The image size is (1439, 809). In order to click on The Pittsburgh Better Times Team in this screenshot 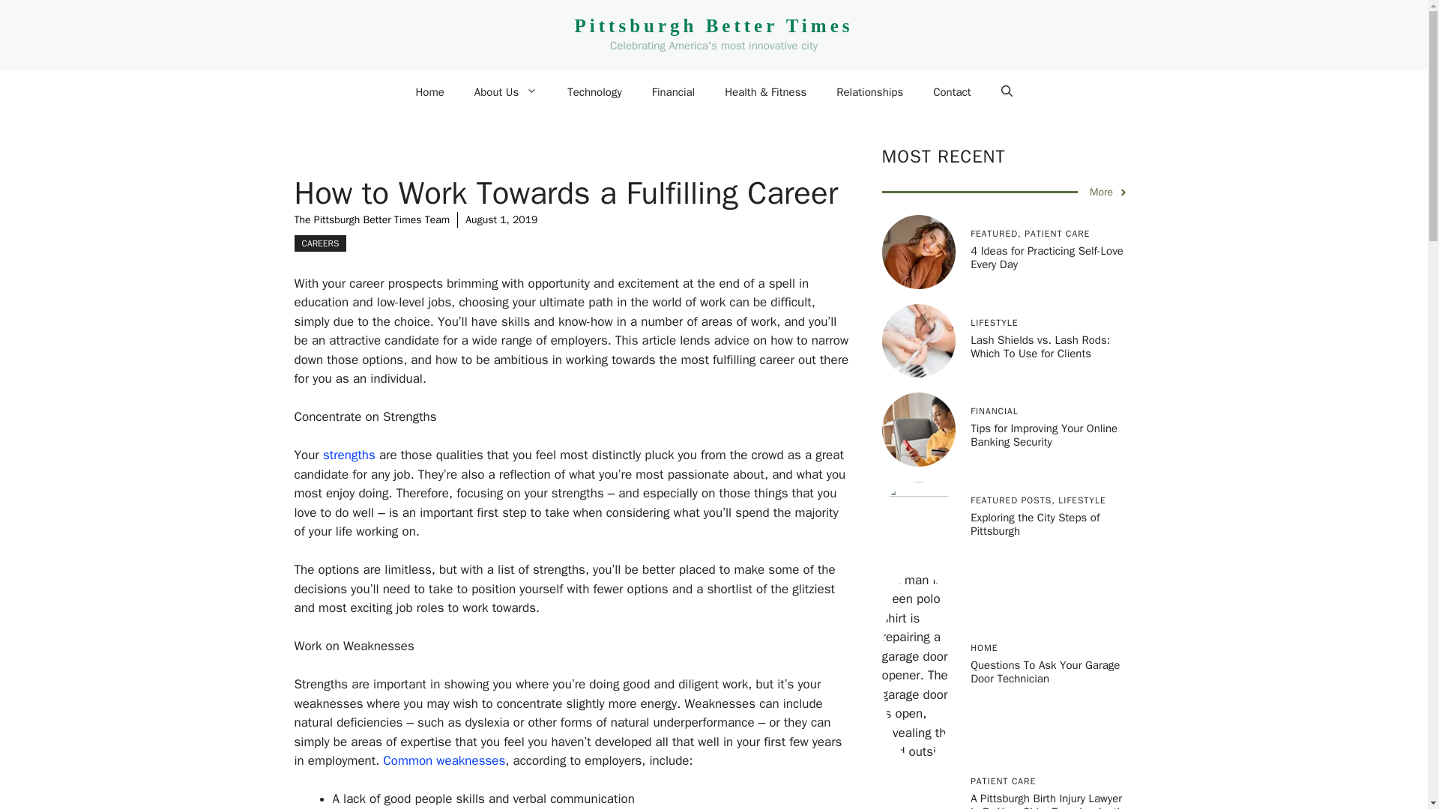, I will do `click(371, 220)`.